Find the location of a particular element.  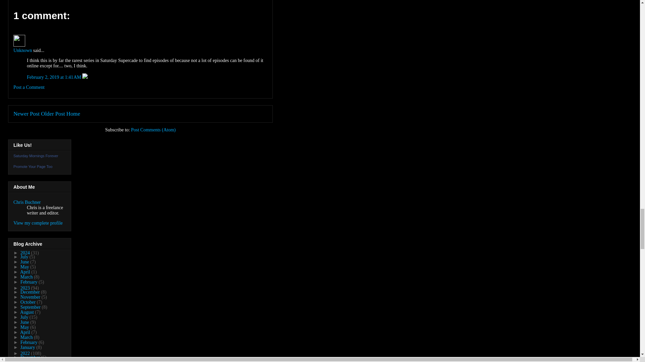

Older Post is located at coordinates (53, 114).